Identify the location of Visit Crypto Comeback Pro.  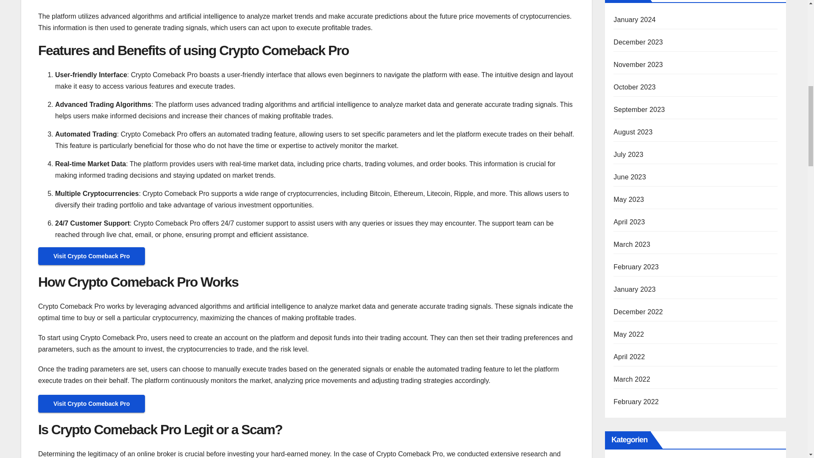
(92, 404).